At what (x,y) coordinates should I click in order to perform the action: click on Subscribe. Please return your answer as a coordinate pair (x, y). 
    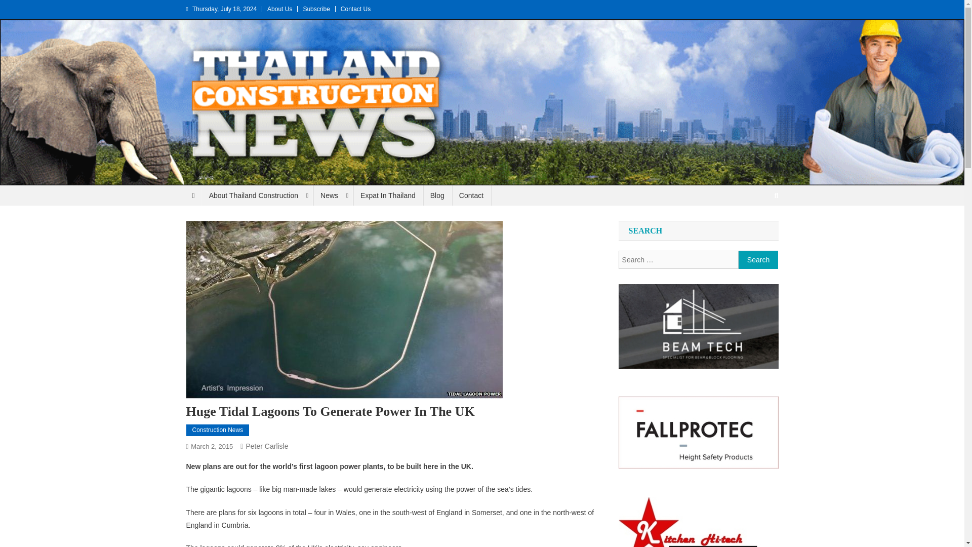
    Looking at the image, I should click on (316, 9).